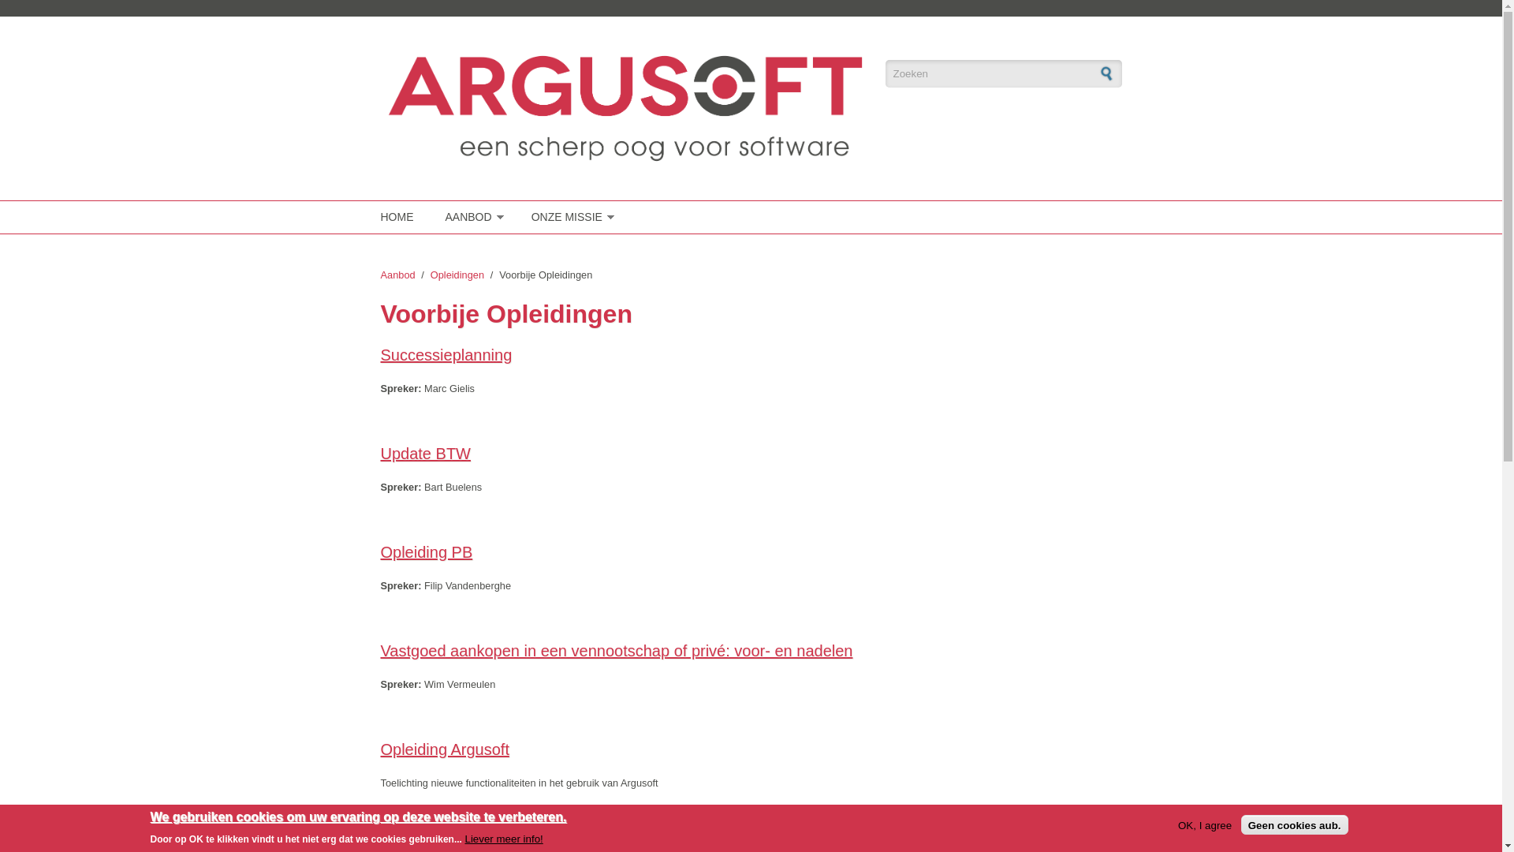  What do you see at coordinates (77, 0) in the screenshot?
I see `Overslaan en naar de inhoud gaan` at bounding box center [77, 0].